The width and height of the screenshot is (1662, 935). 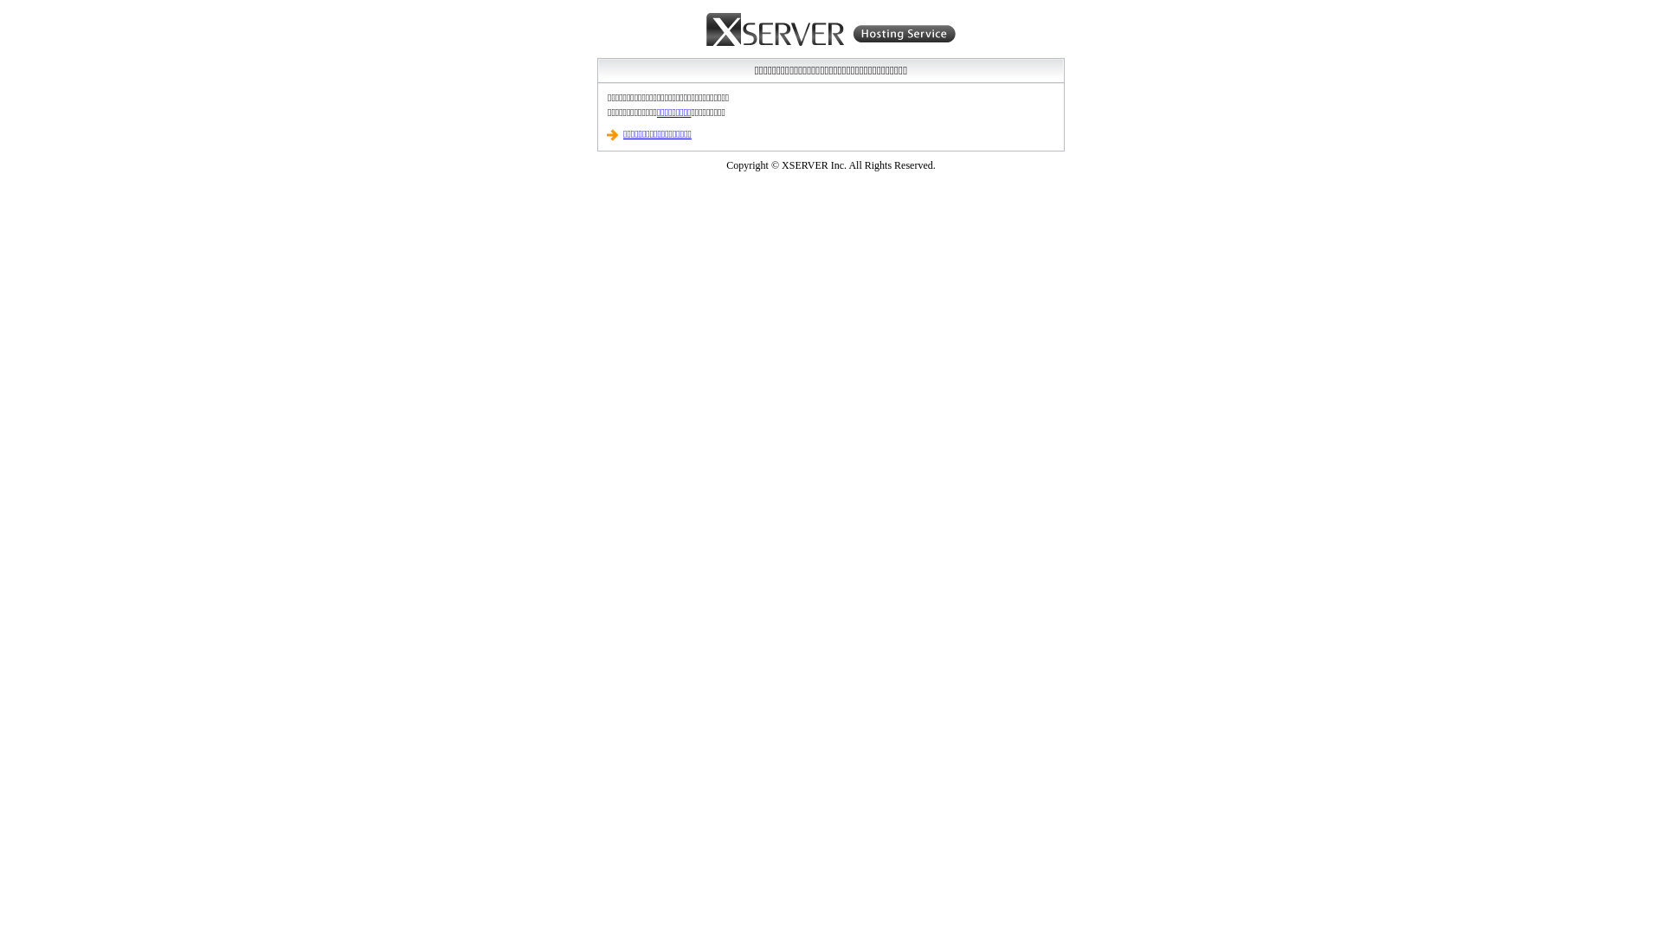 I want to click on Xserver Hosting Service, so click(x=831, y=30).